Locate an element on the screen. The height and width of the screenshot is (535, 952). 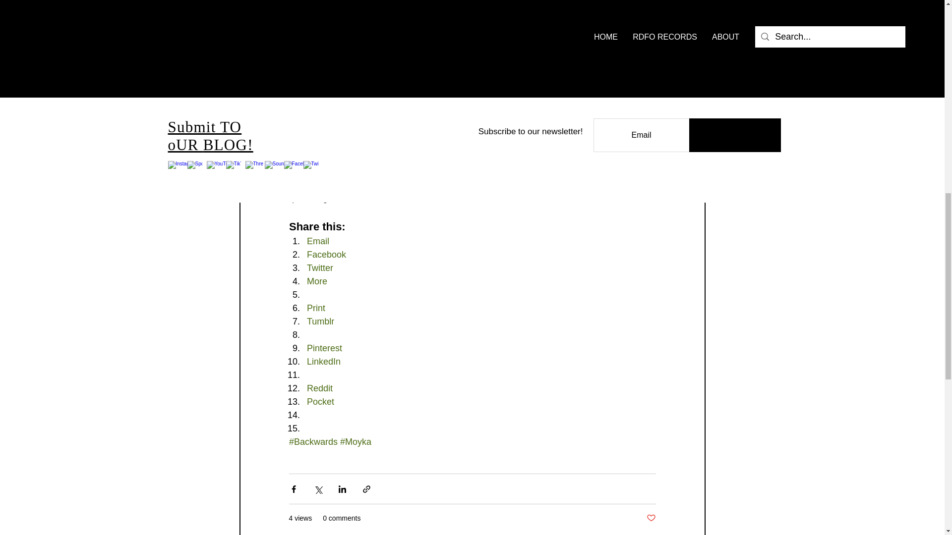
Reddit is located at coordinates (319, 388).